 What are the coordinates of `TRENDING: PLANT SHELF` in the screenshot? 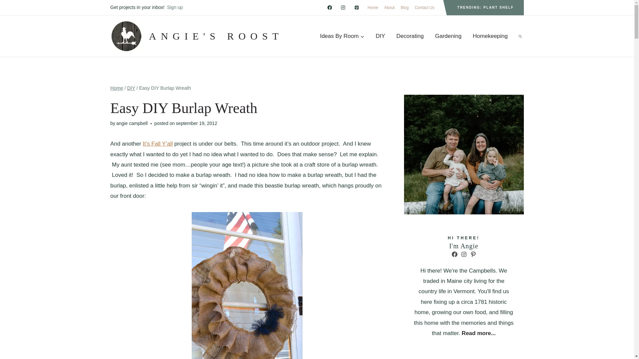 It's located at (485, 8).